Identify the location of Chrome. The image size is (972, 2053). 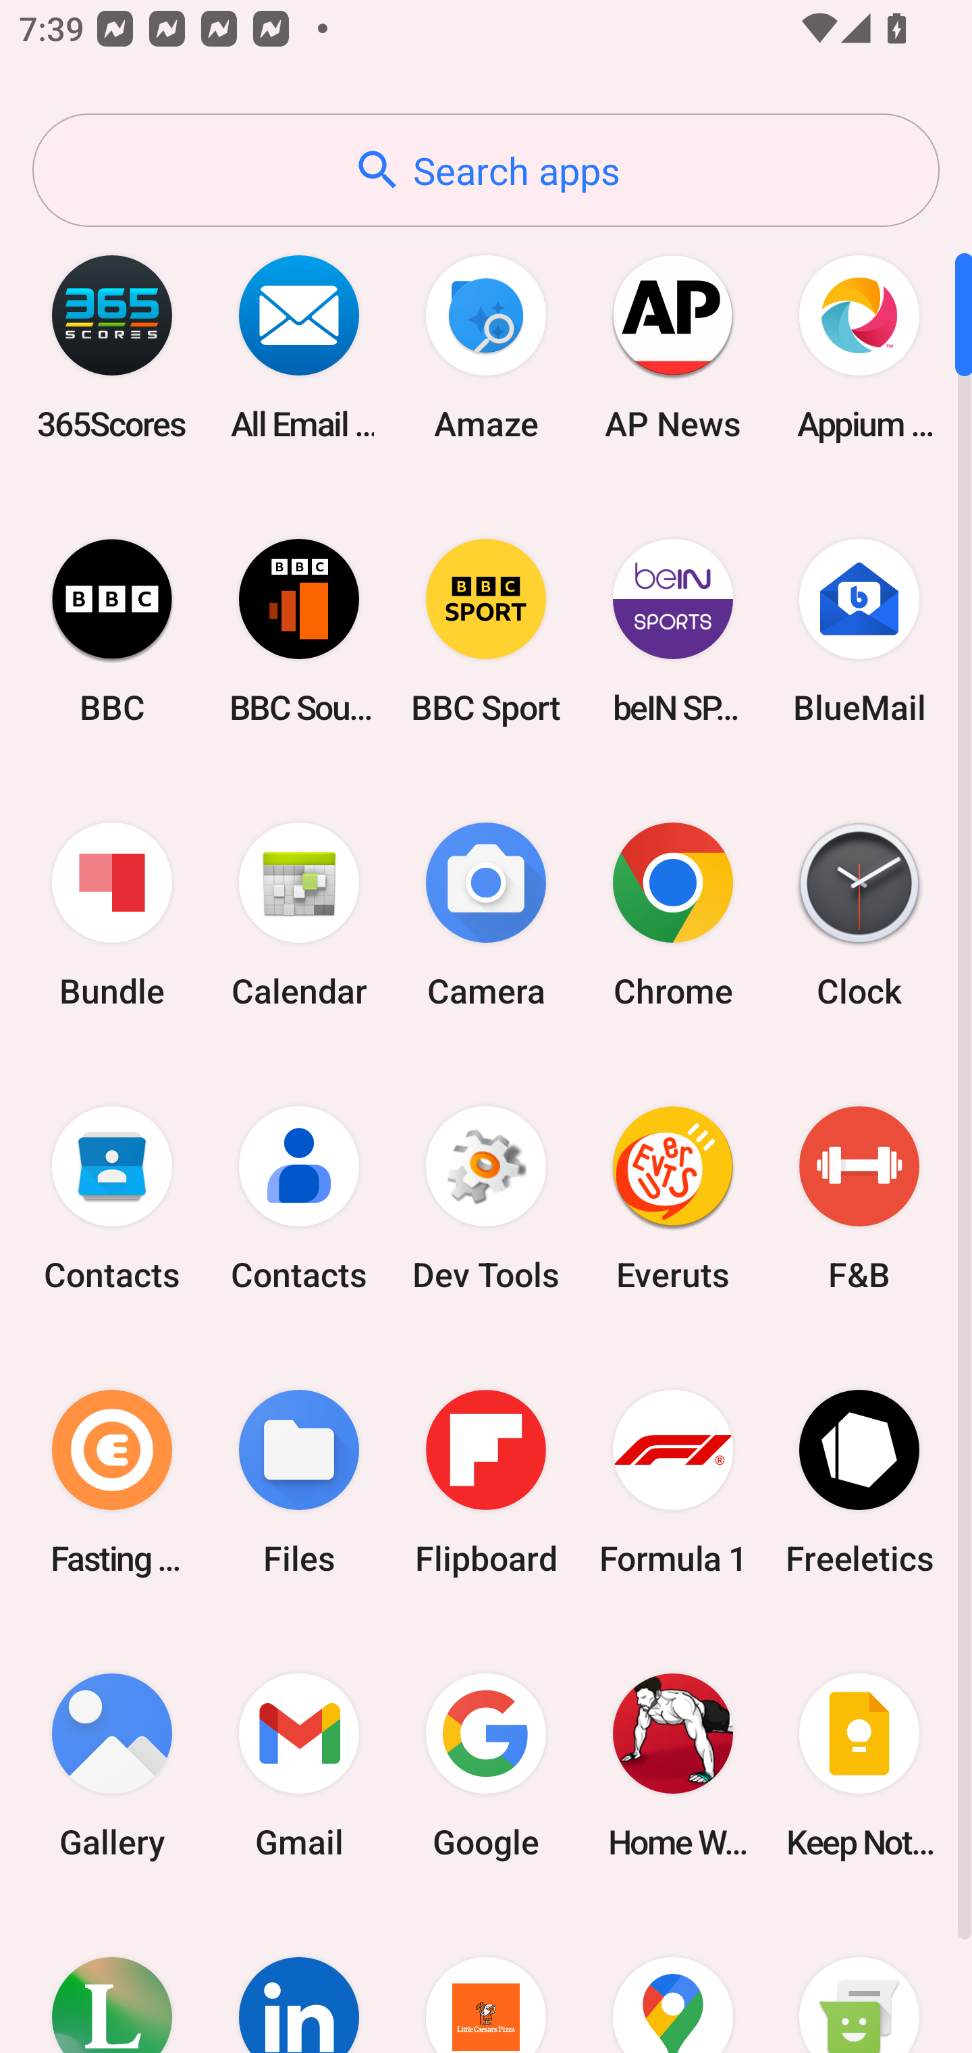
(672, 916).